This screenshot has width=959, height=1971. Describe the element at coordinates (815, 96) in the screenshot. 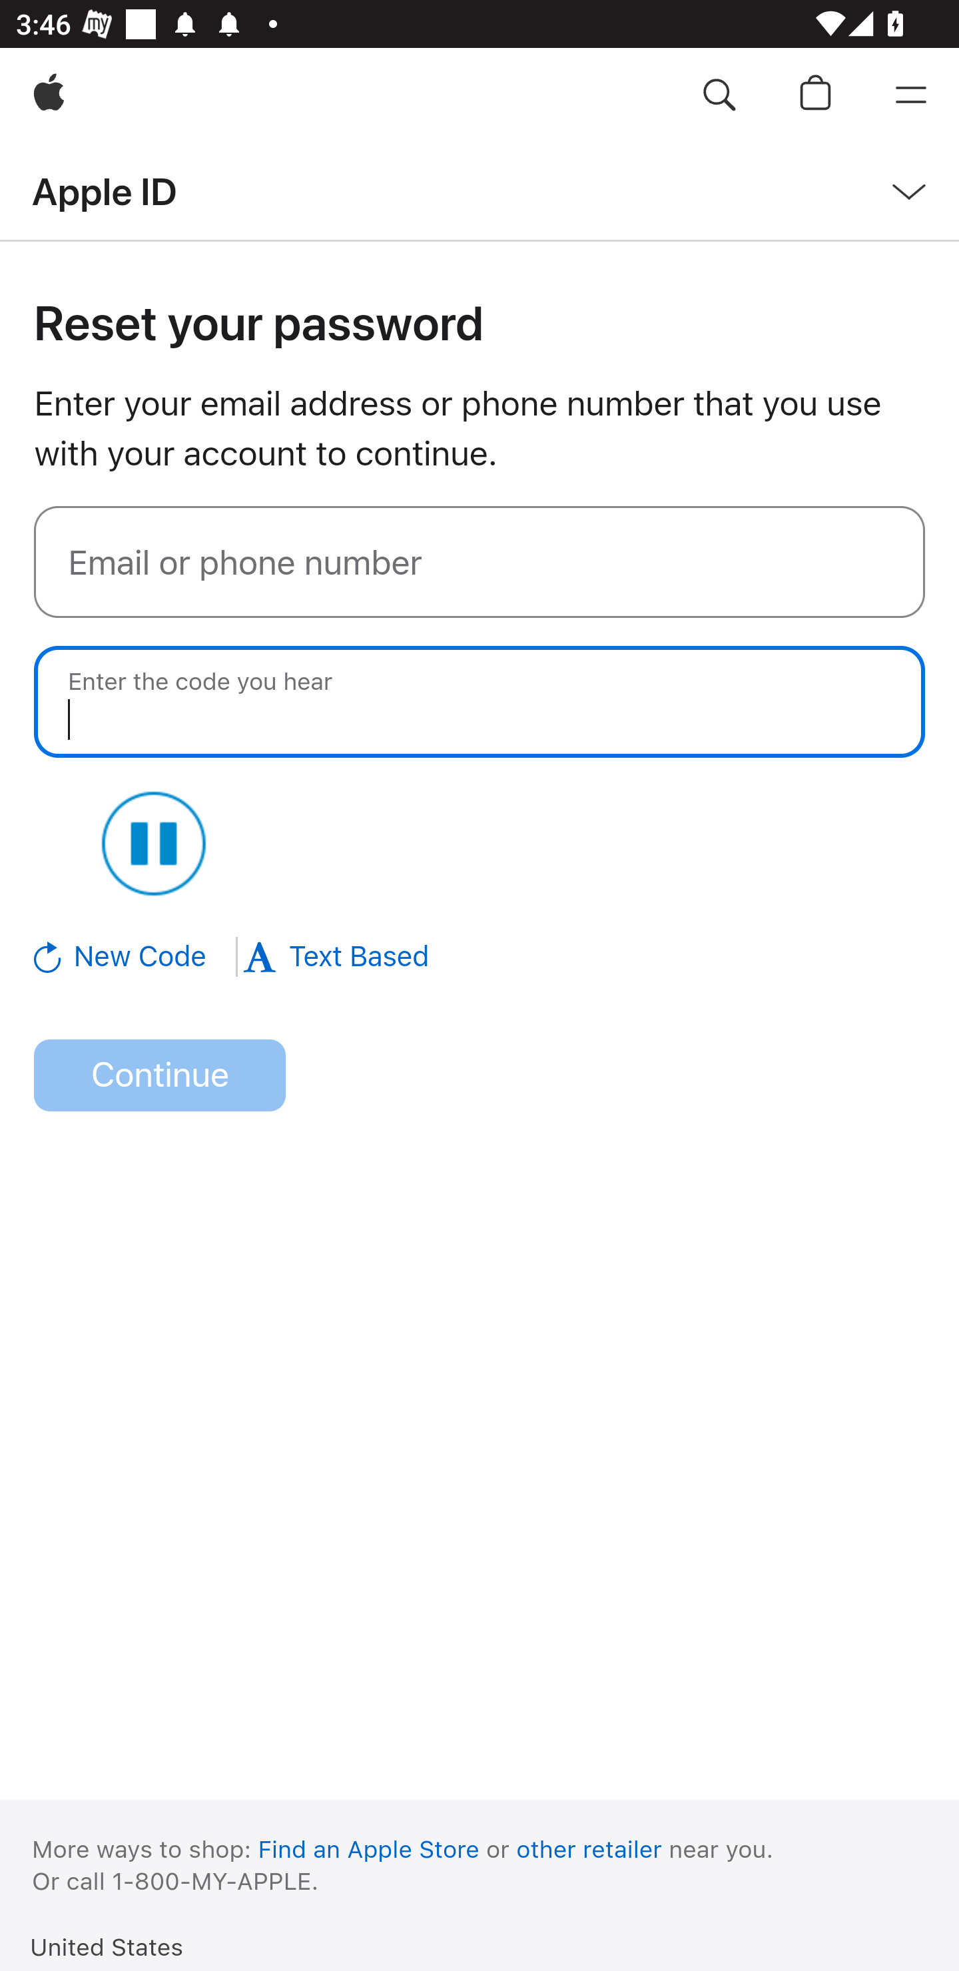

I see `Shopping Bag` at that location.